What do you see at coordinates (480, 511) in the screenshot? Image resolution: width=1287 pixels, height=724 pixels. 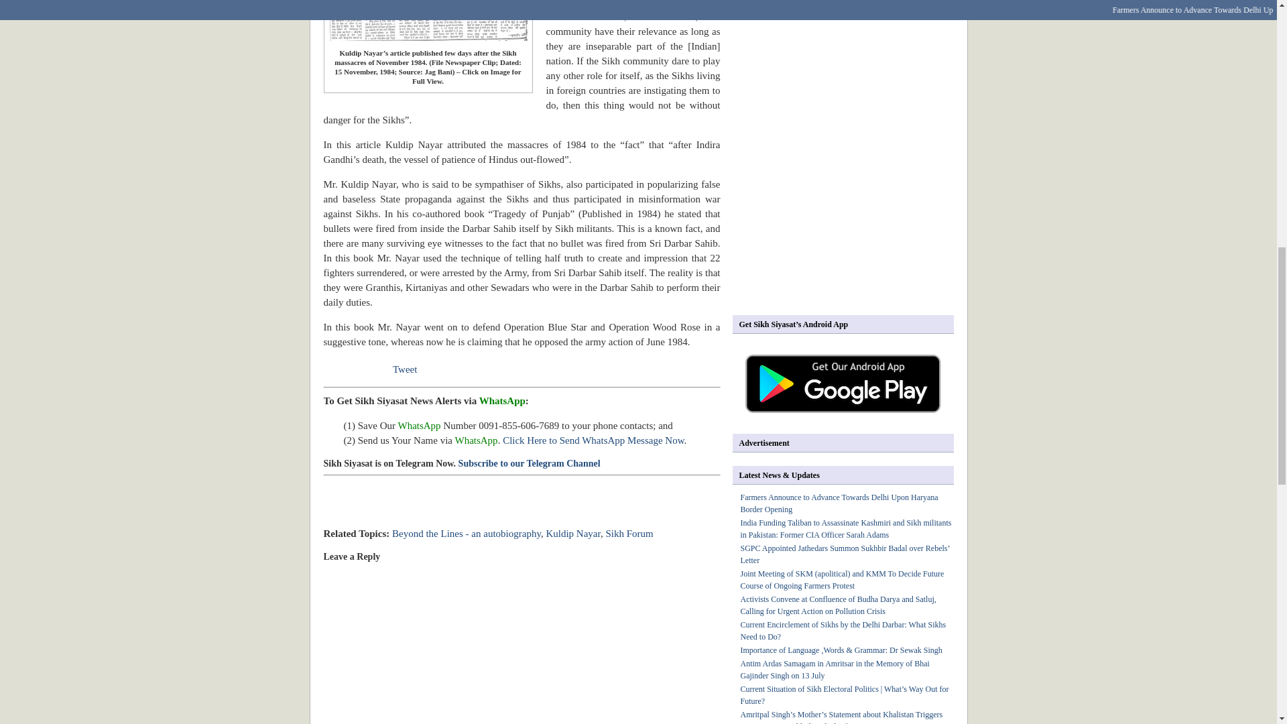 I see `Advertisement` at bounding box center [480, 511].